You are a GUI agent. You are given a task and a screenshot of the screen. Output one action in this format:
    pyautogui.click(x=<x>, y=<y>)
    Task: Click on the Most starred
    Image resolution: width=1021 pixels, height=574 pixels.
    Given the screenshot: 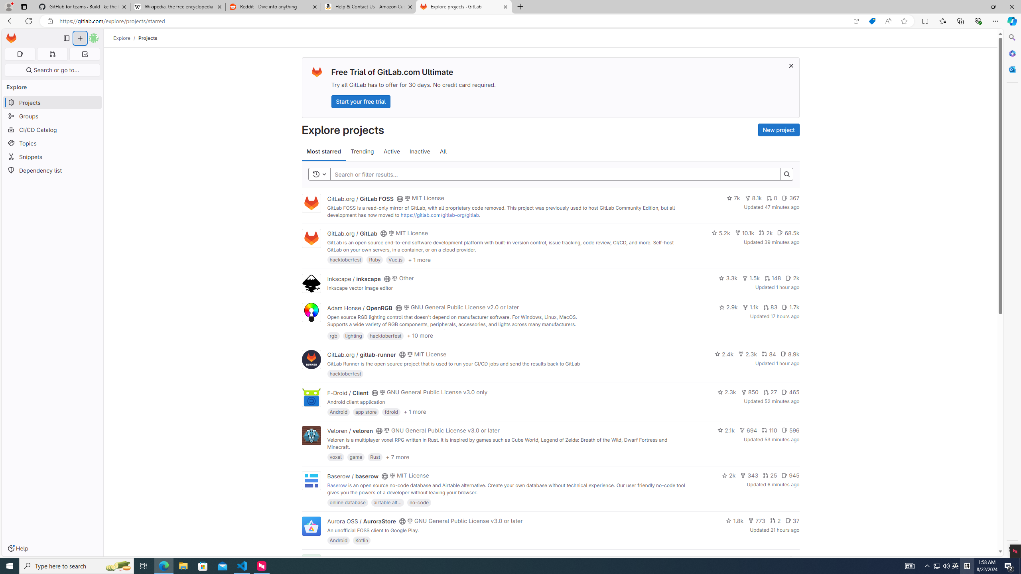 What is the action you would take?
    pyautogui.click(x=323, y=151)
    